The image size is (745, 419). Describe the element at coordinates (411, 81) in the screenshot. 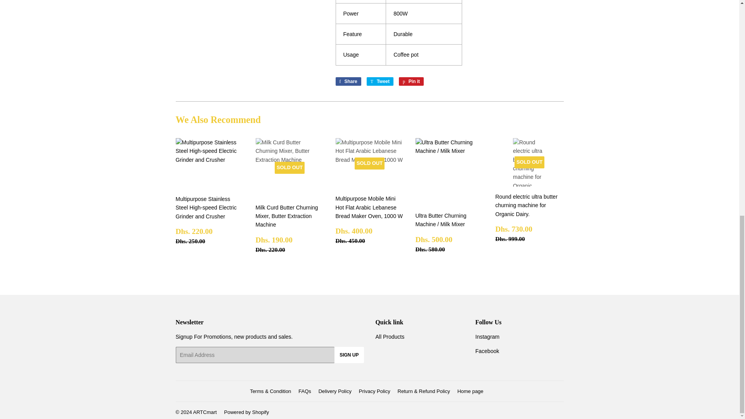

I see `Pin on Pinterest` at that location.